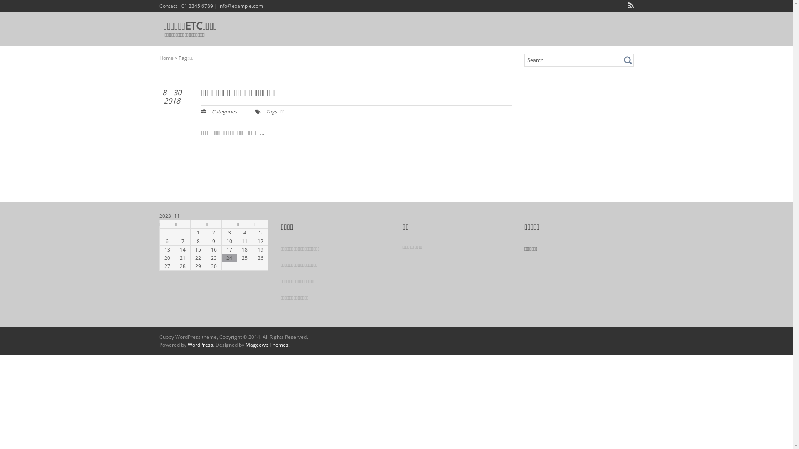  Describe the element at coordinates (267, 345) in the screenshot. I see `Mageewp Themes` at that location.